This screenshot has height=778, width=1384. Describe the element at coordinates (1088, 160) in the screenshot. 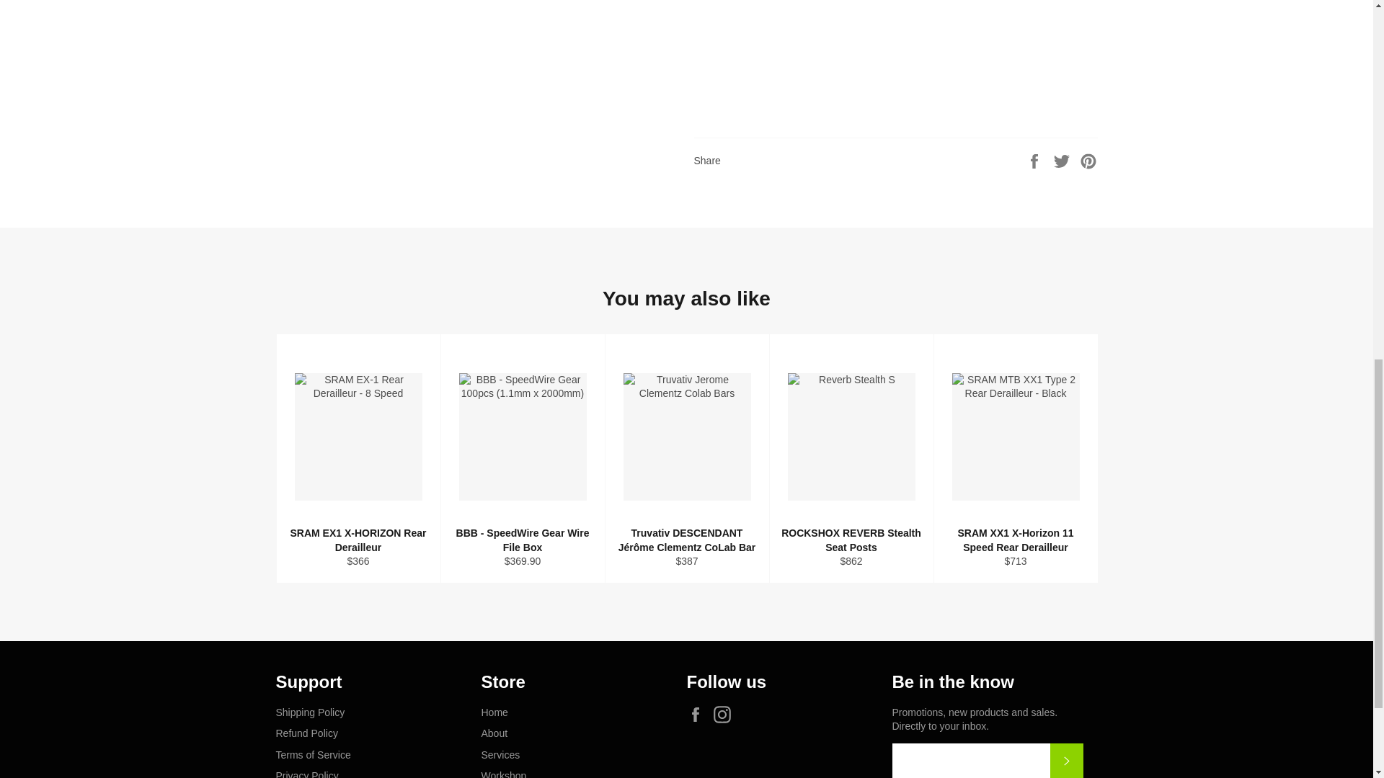

I see `Pin on Pinterest` at that location.